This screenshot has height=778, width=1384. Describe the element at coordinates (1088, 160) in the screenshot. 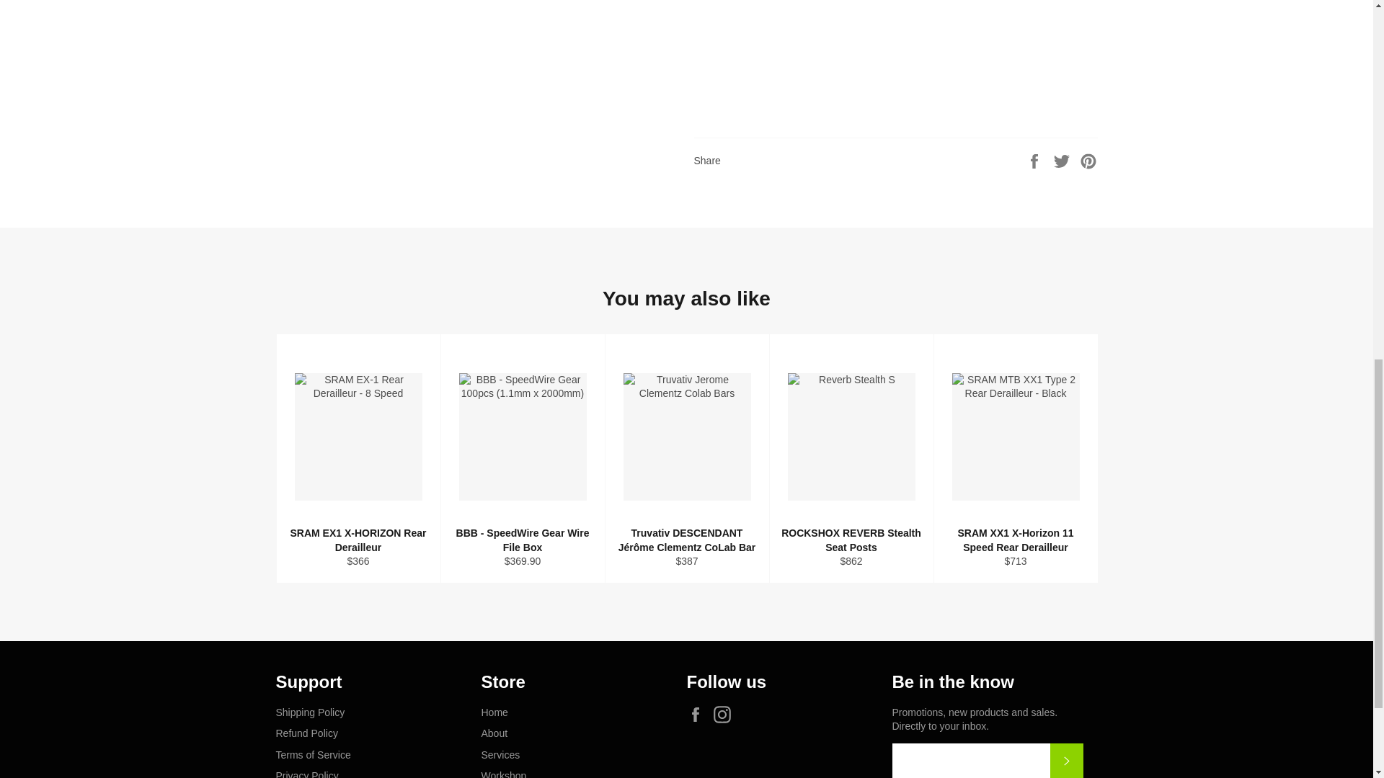

I see `Pin on Pinterest` at that location.